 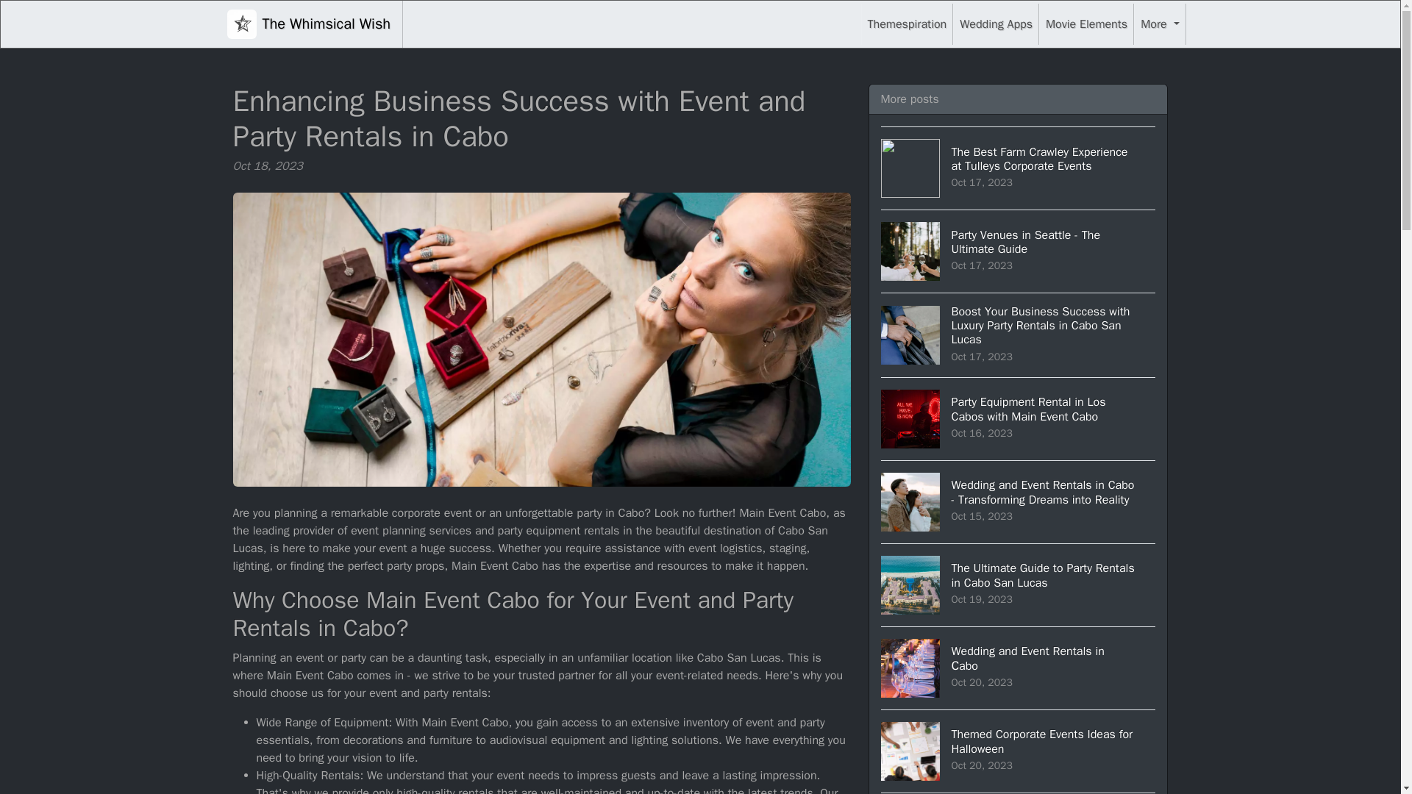 What do you see at coordinates (1019, 751) in the screenshot?
I see `Themespiration` at bounding box center [1019, 751].